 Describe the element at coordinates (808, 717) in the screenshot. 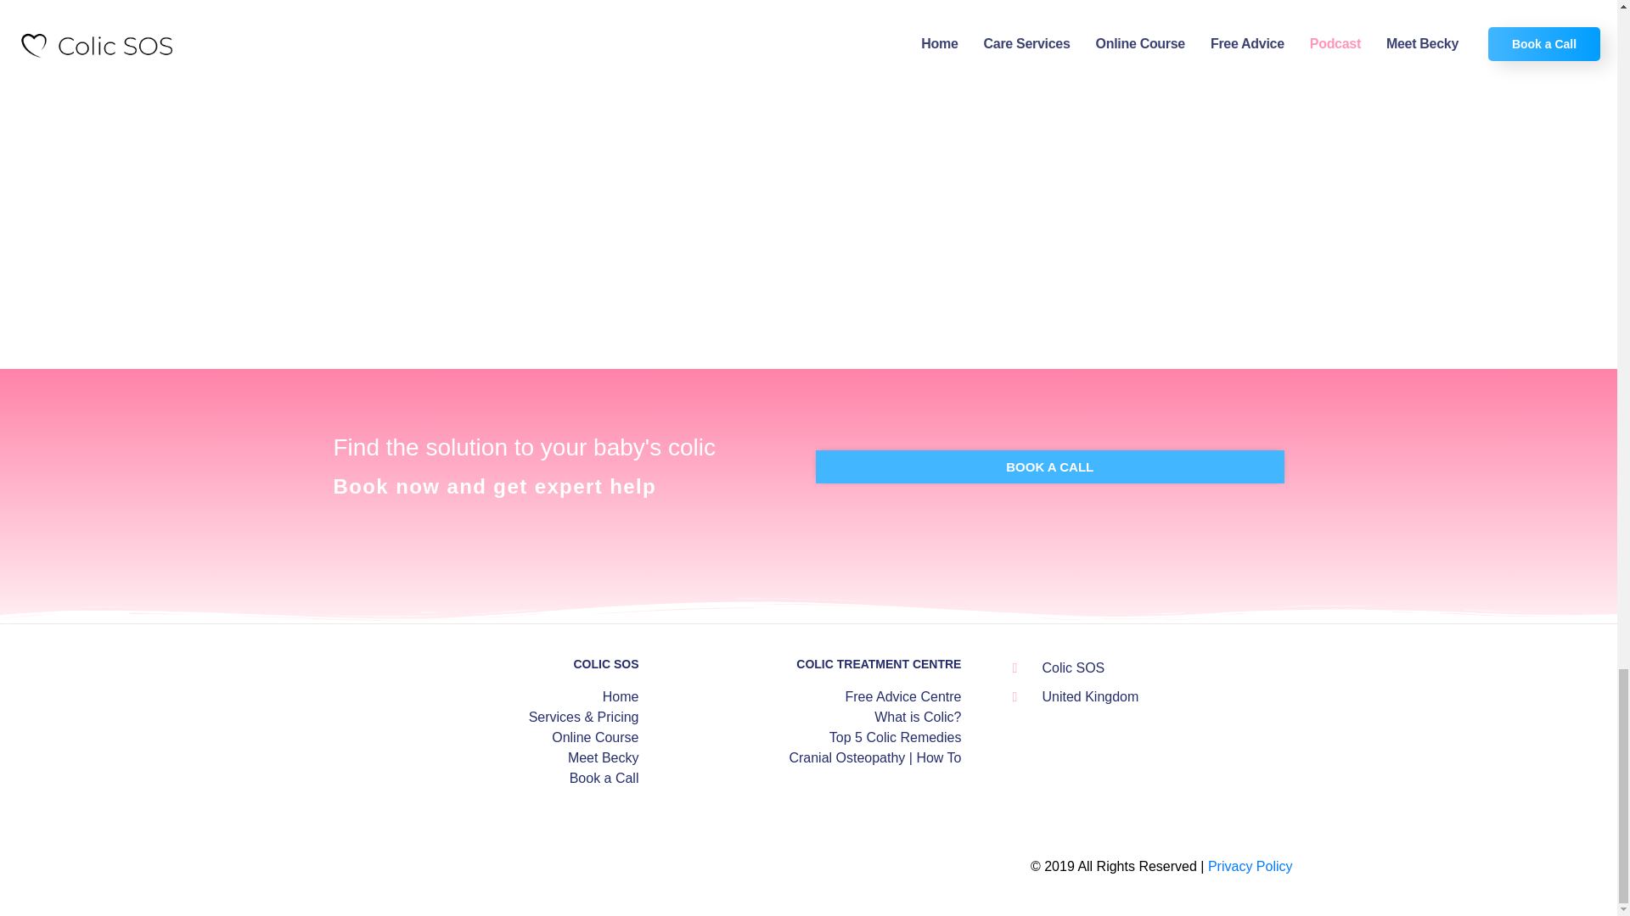

I see `What is Colic?` at that location.